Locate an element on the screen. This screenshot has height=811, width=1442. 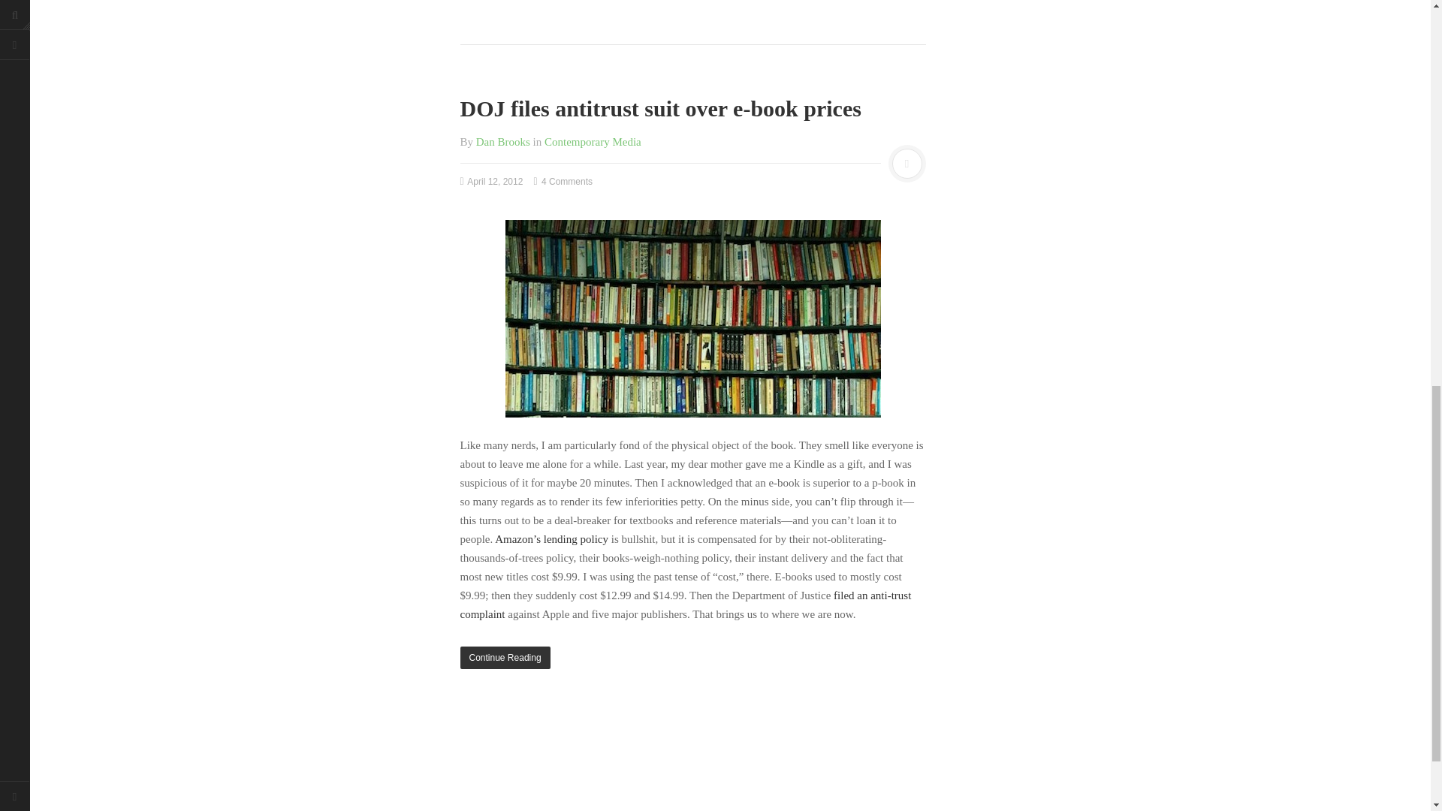
filed an anti-trust complaint is located at coordinates (685, 605).